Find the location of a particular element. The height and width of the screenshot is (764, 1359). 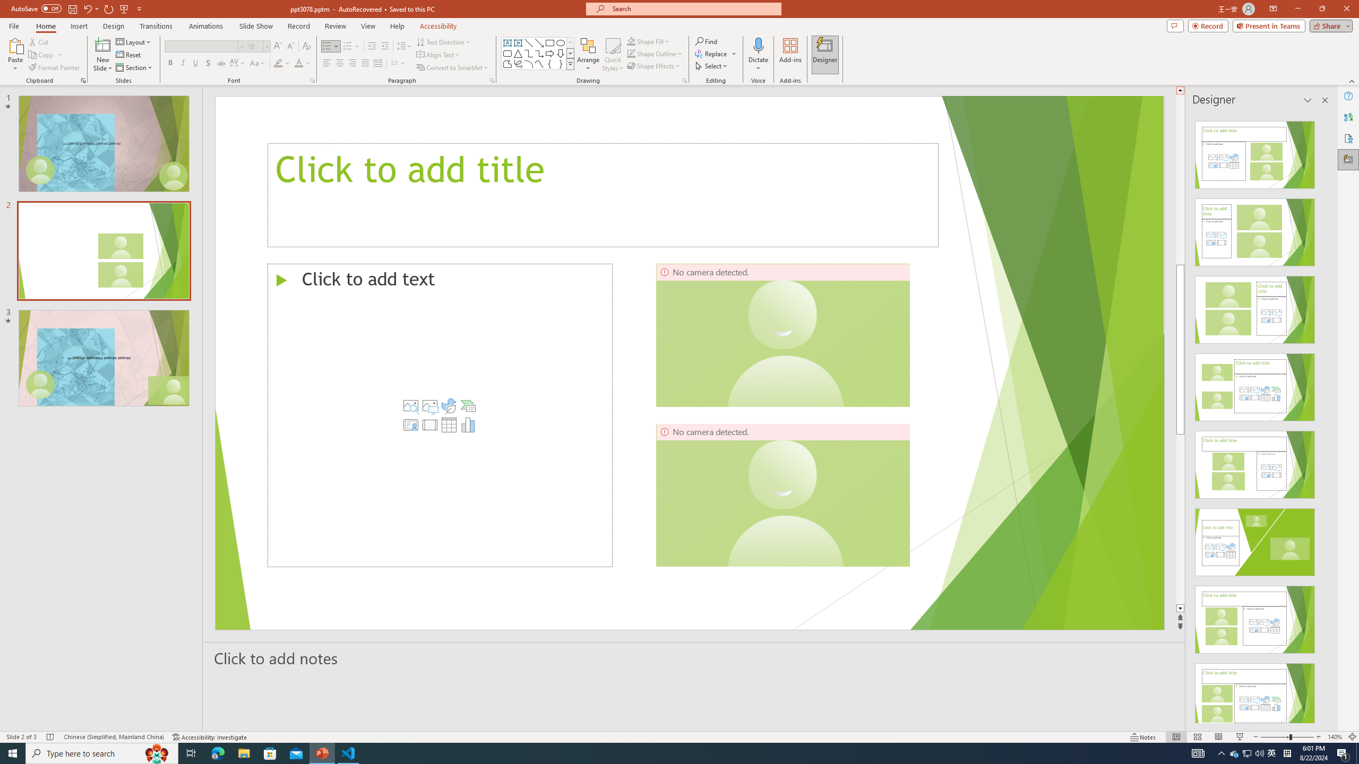

Shape Fill Dark Green, Accent 2 is located at coordinates (631, 41).